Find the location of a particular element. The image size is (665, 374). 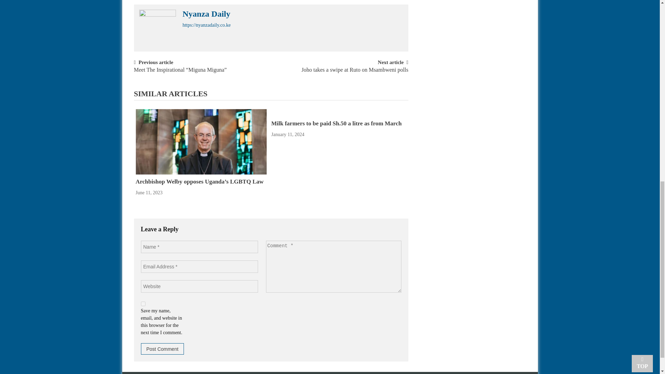

Milk farmers to be paid Sh.50 a litre as from March is located at coordinates (336, 123).